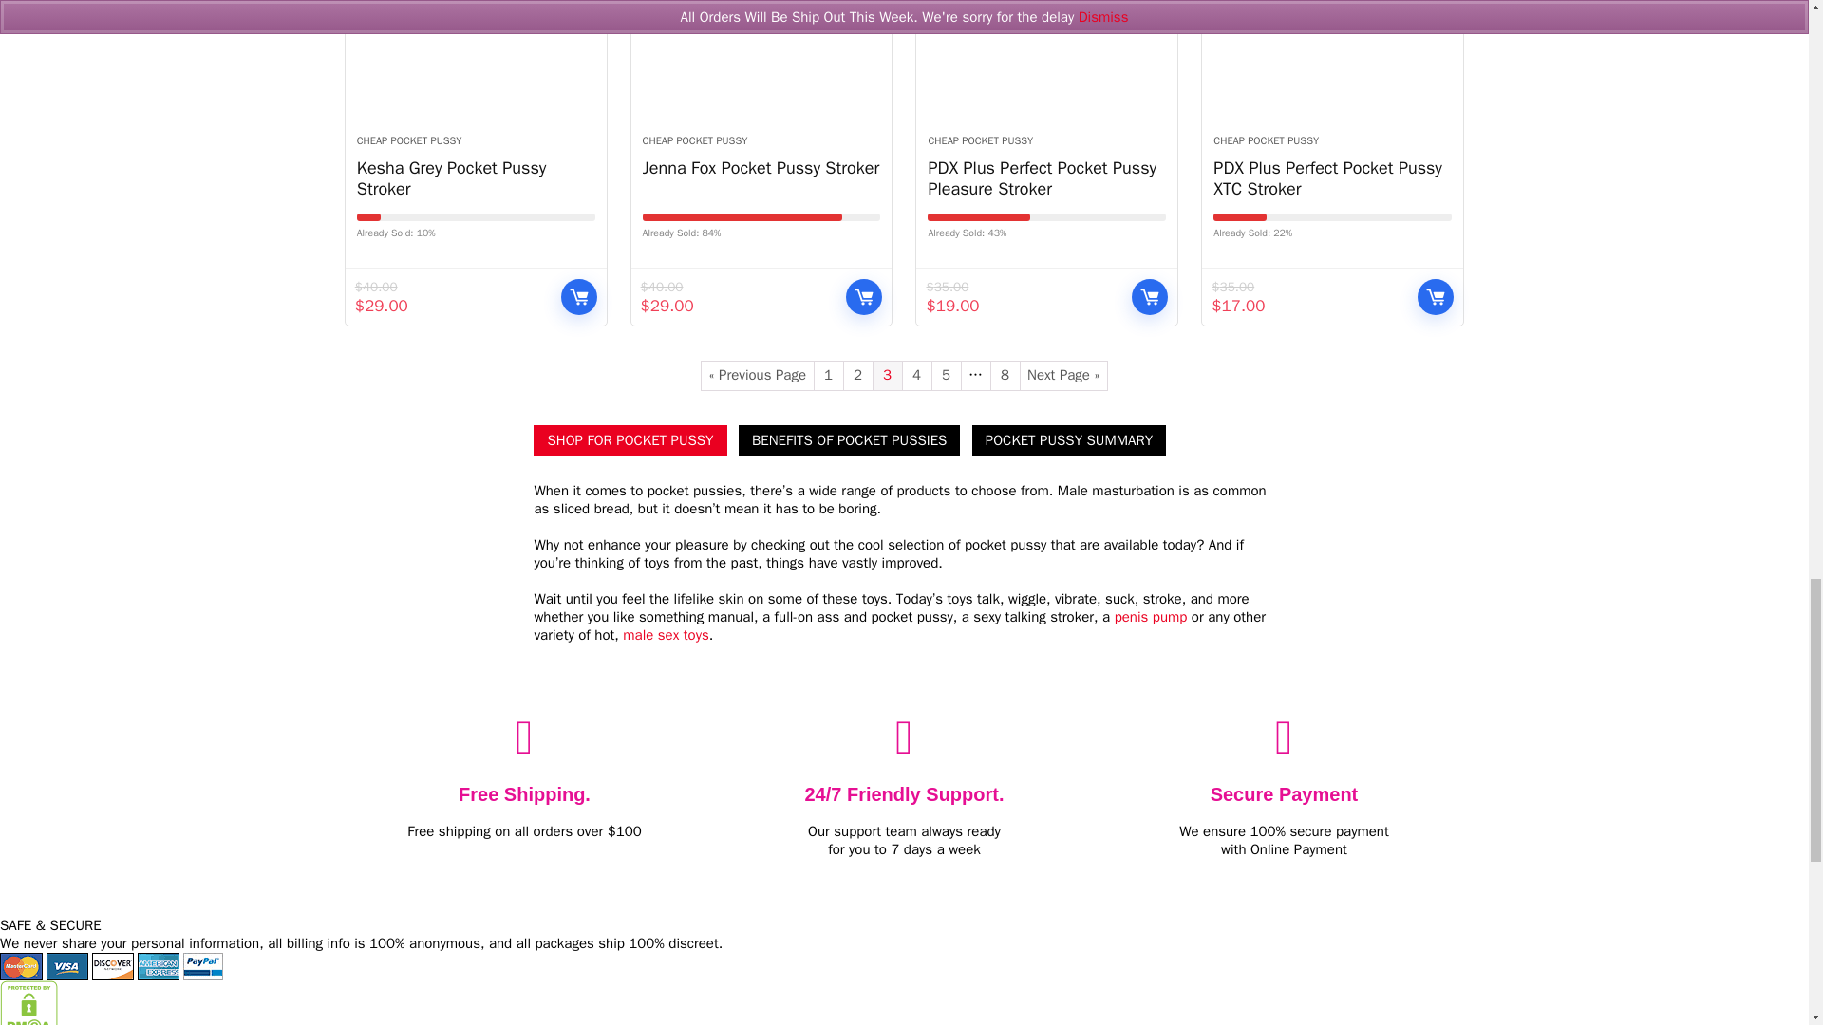  I want to click on DMCA.com Protection Status, so click(28, 988).